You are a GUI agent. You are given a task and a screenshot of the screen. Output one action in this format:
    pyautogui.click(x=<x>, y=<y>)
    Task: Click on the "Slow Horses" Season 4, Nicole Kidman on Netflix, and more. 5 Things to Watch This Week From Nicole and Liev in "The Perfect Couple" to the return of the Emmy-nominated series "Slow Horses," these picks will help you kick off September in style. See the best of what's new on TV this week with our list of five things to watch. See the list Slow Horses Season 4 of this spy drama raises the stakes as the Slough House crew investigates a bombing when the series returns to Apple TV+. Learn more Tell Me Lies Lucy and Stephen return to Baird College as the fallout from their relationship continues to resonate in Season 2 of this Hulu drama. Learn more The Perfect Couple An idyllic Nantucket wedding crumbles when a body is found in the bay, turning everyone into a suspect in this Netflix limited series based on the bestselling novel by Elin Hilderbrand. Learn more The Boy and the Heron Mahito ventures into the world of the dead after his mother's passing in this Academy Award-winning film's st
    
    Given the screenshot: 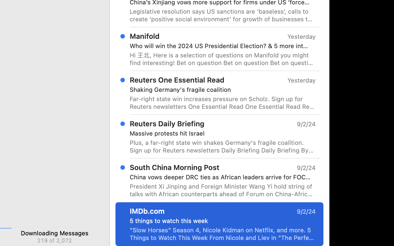 What is the action you would take?
    pyautogui.click(x=223, y=234)
    